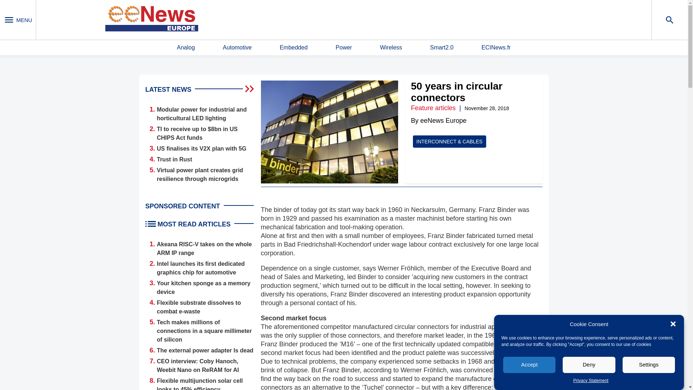  What do you see at coordinates (237, 48) in the screenshot?
I see `Automotive` at bounding box center [237, 48].